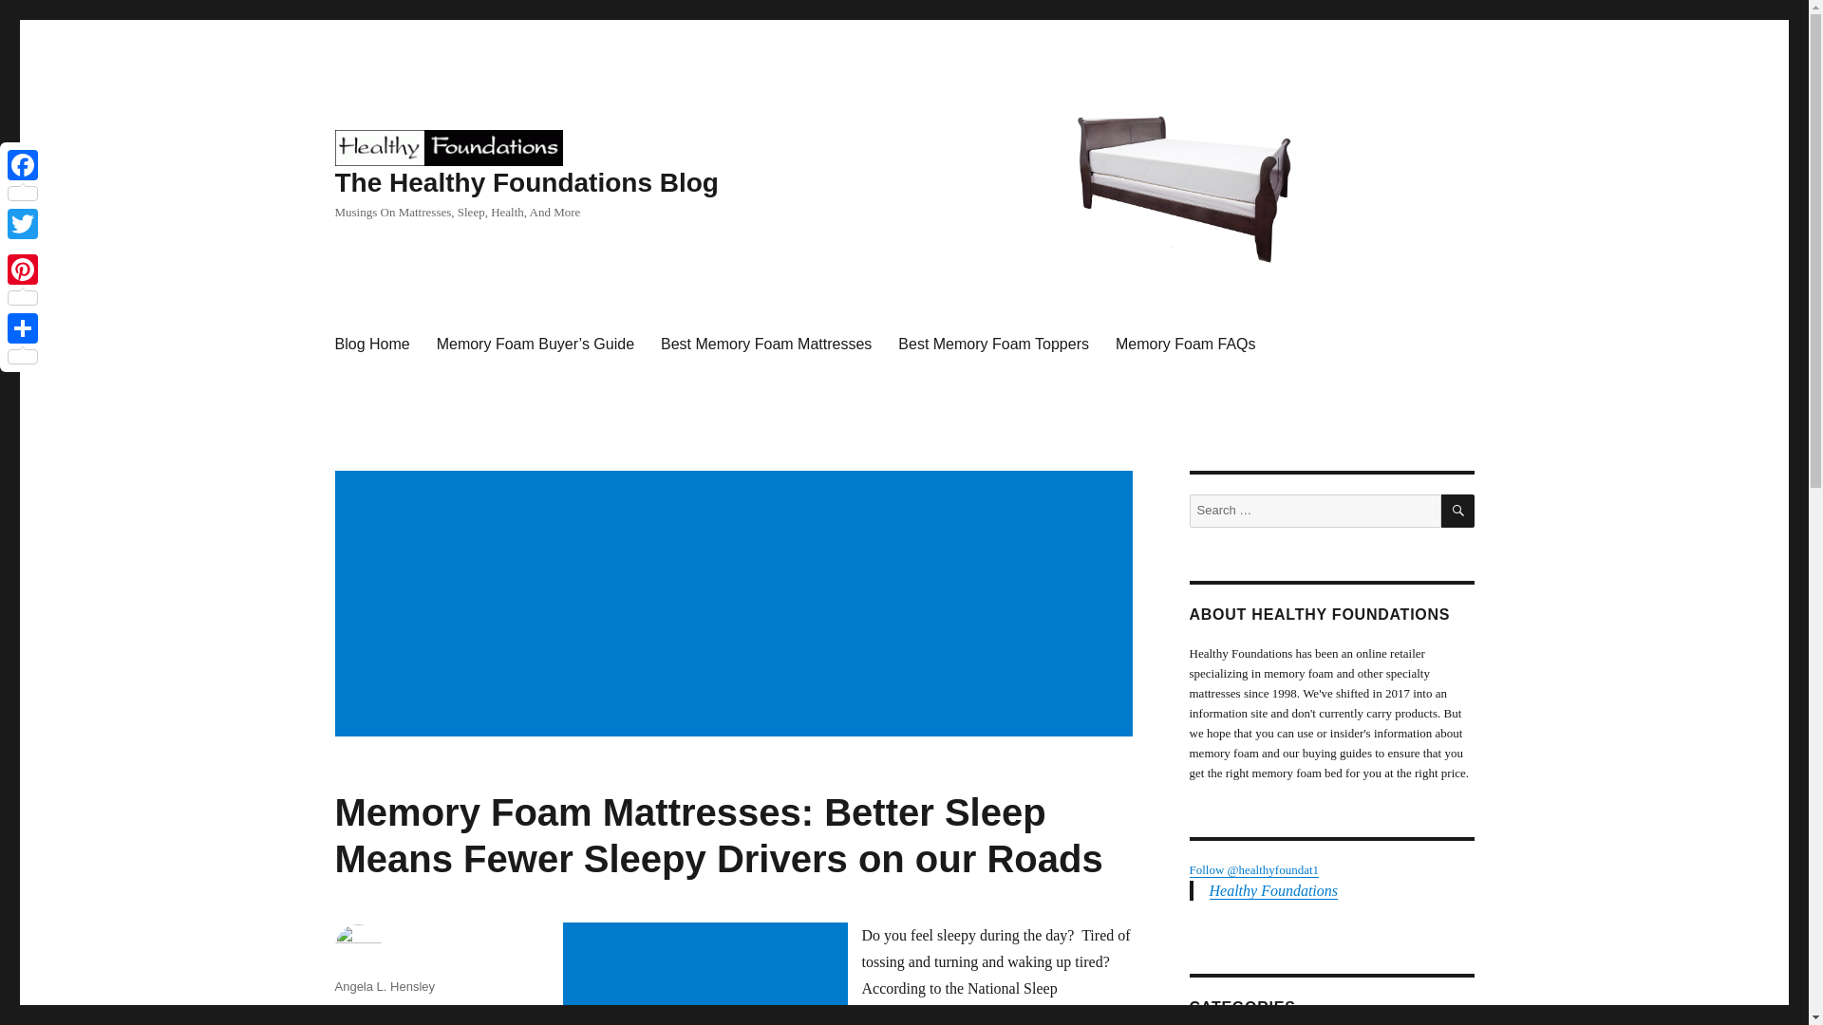  I want to click on Best Memory Foam Mattresses, so click(765, 345).